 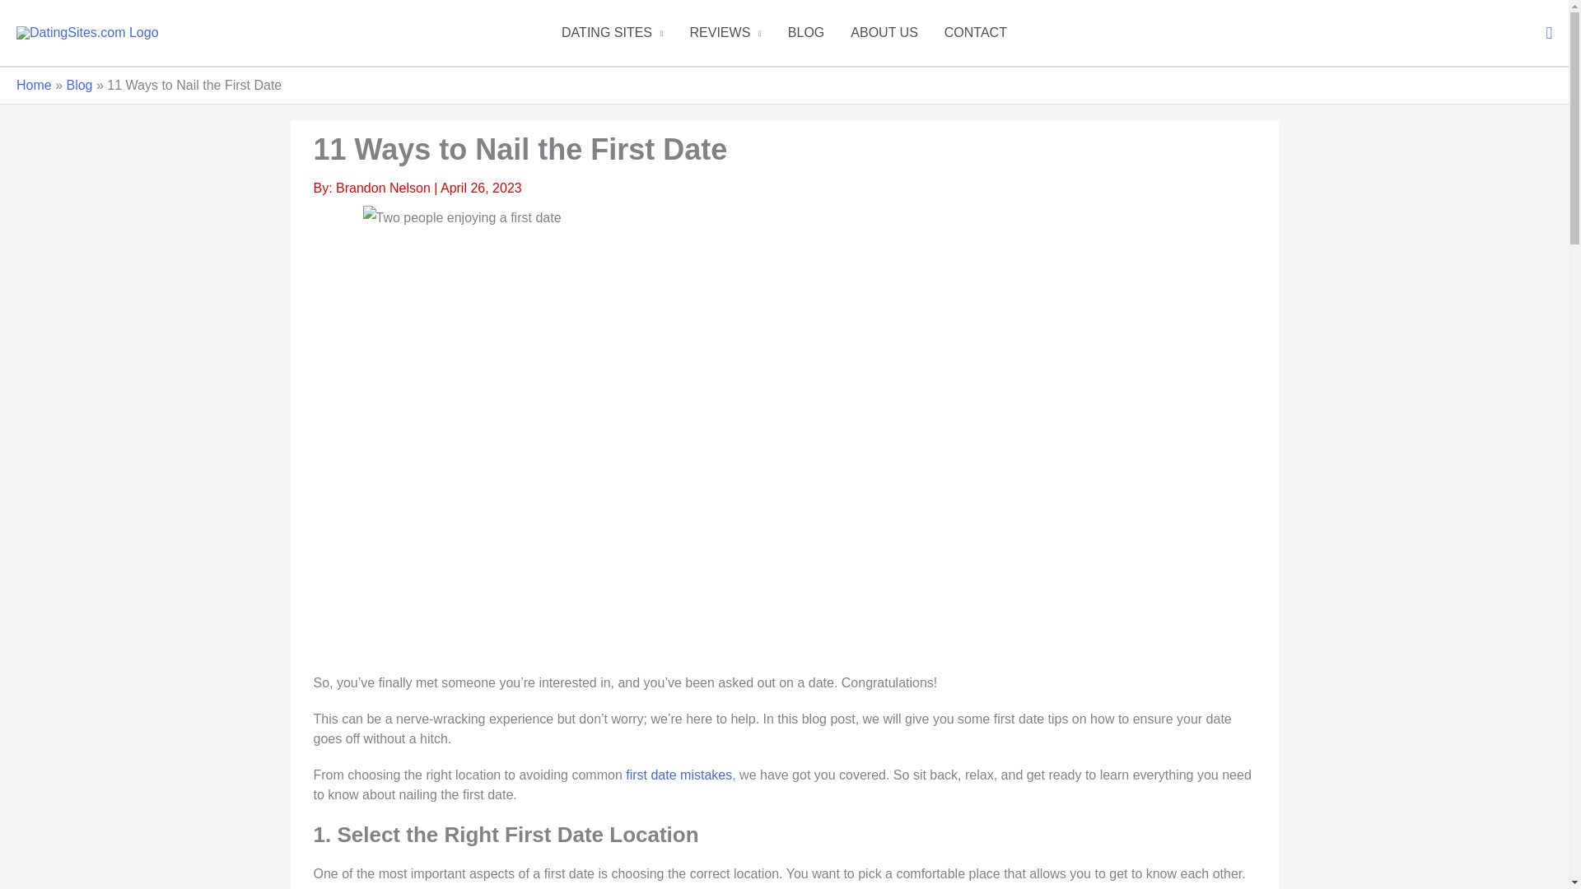 What do you see at coordinates (613, 33) in the screenshot?
I see `DATING SITES` at bounding box center [613, 33].